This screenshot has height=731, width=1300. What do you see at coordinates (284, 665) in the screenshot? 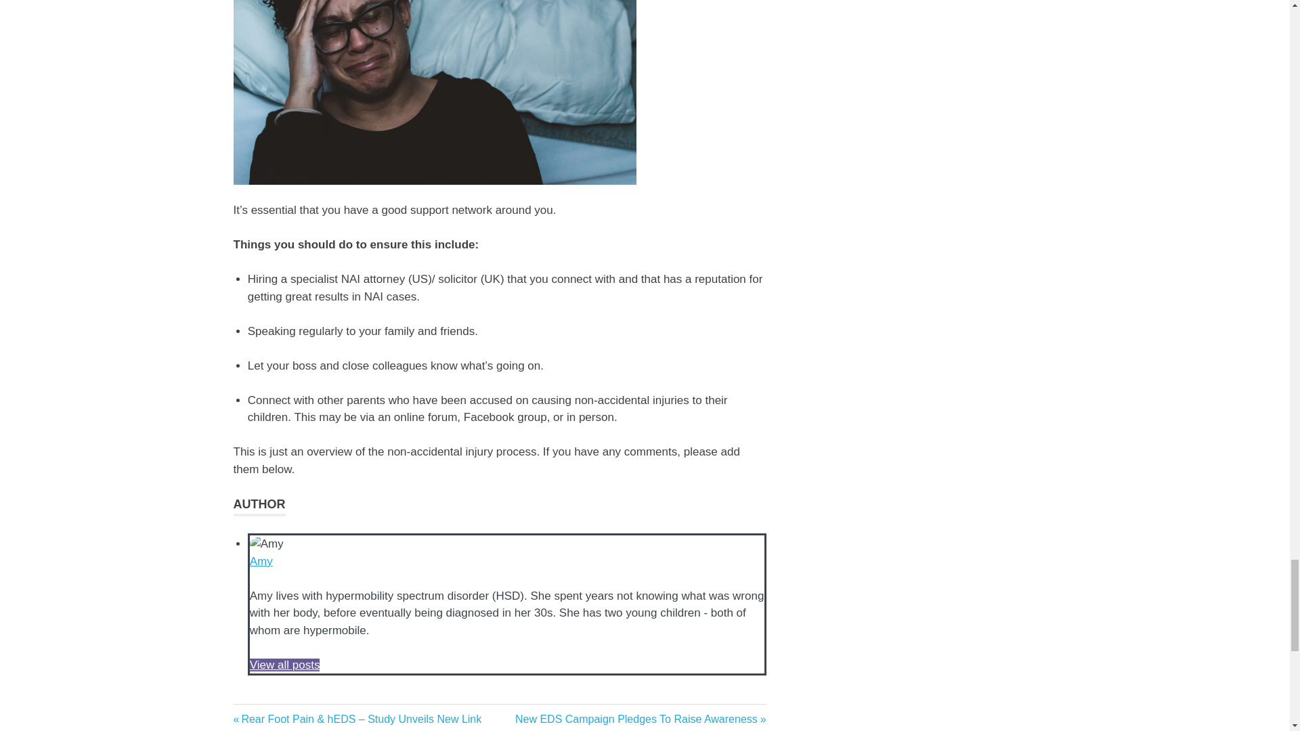
I see `View all posts` at bounding box center [284, 665].